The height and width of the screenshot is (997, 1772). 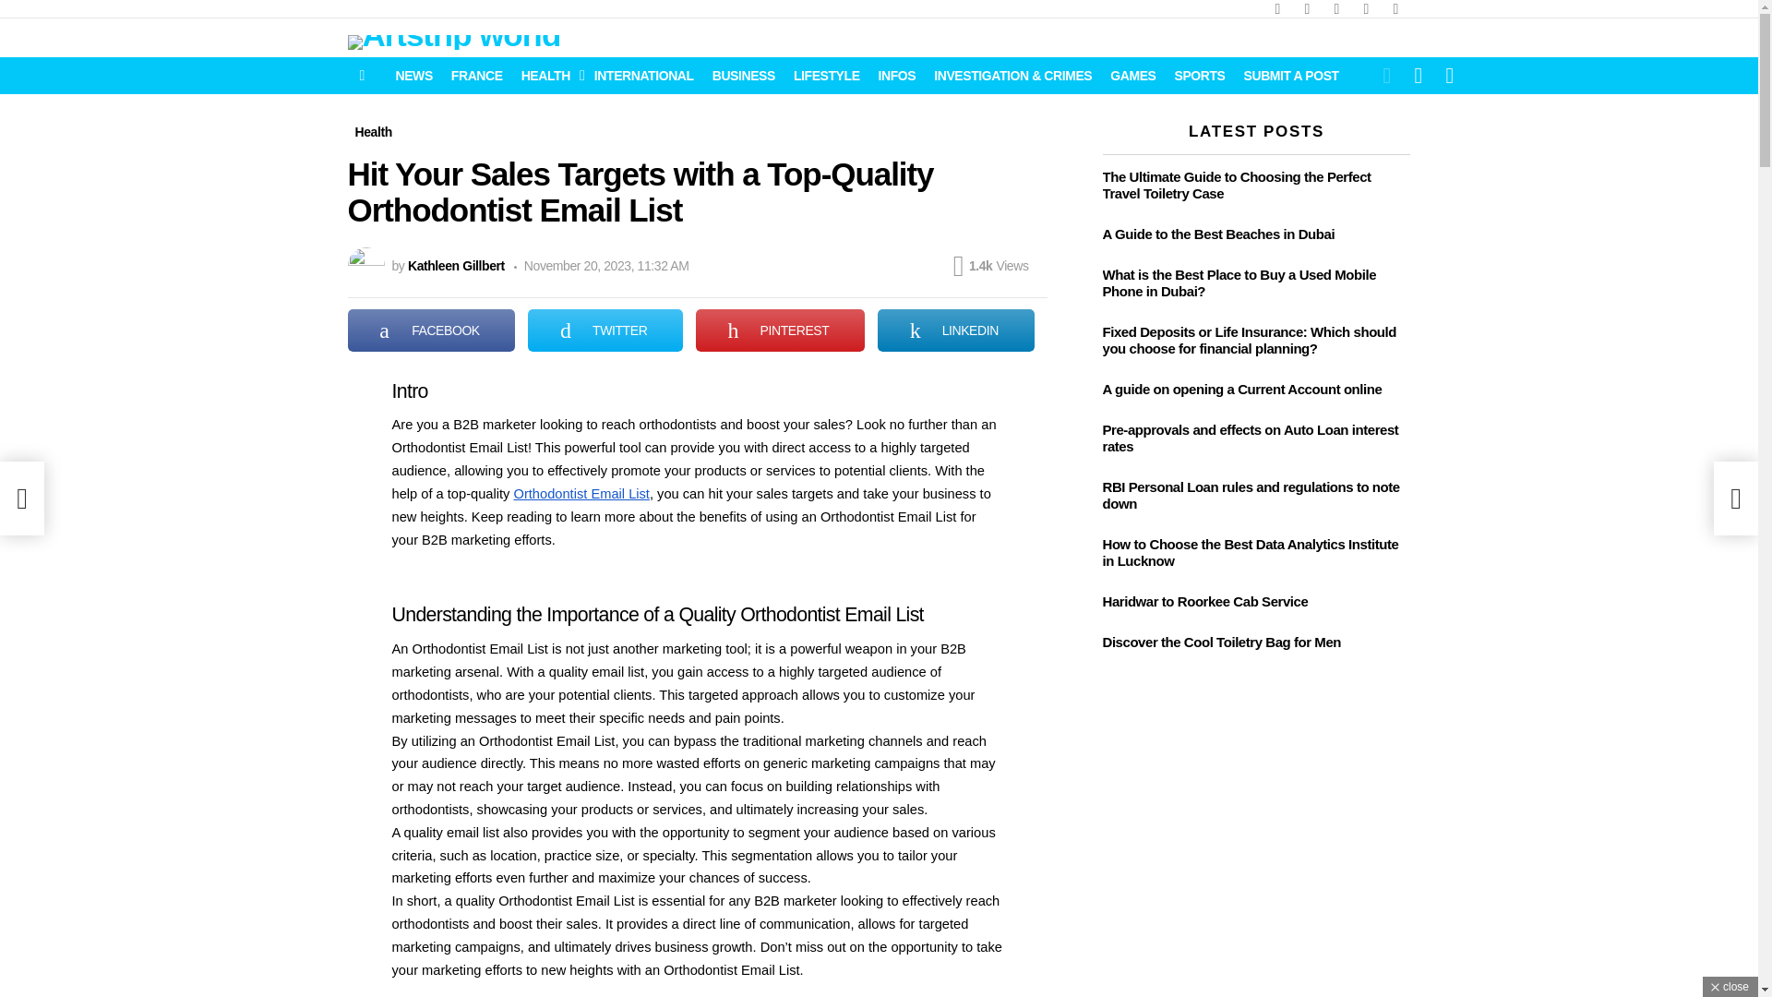 What do you see at coordinates (780, 330) in the screenshot?
I see `PINTEREST` at bounding box center [780, 330].